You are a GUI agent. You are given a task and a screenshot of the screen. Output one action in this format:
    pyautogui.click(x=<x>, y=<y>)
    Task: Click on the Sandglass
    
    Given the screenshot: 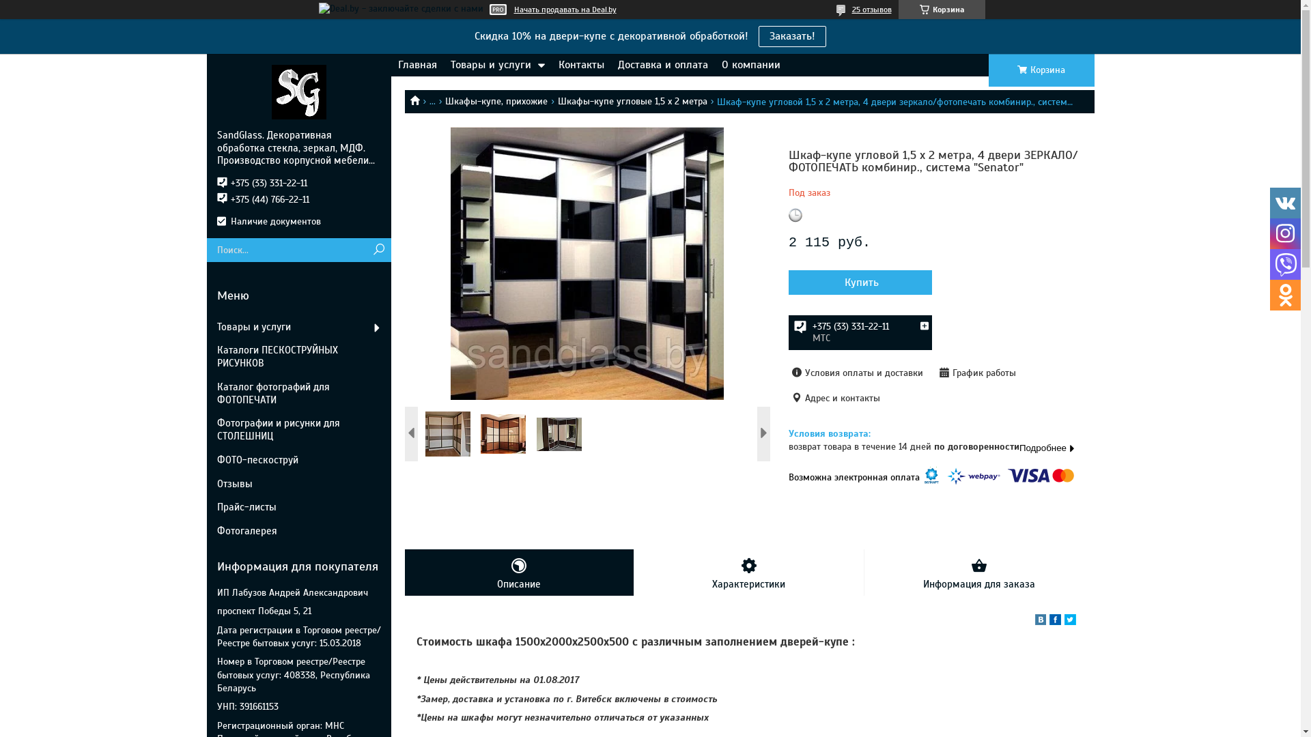 What is the action you would take?
    pyautogui.click(x=419, y=100)
    